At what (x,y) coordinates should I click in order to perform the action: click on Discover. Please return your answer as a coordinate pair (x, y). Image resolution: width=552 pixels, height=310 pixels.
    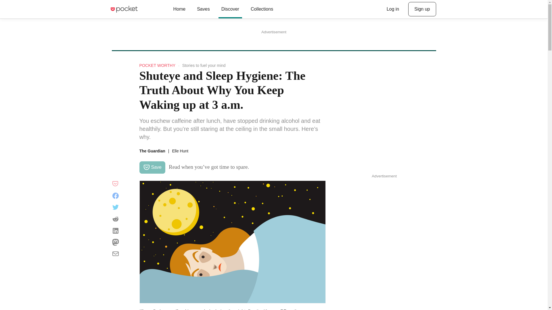
    Looking at the image, I should click on (230, 9).